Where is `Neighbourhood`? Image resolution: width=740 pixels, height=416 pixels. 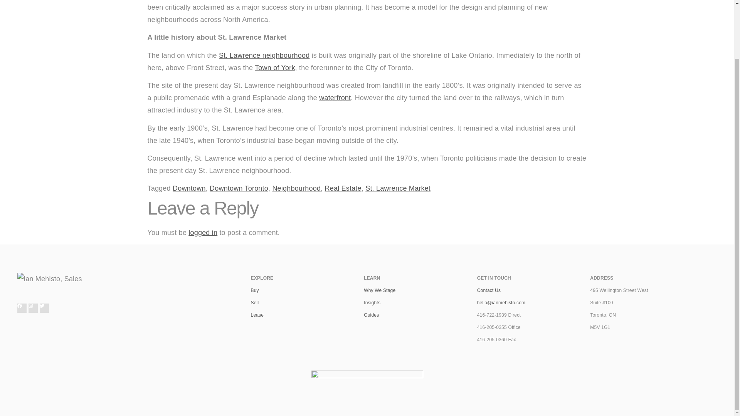 Neighbourhood is located at coordinates (296, 188).